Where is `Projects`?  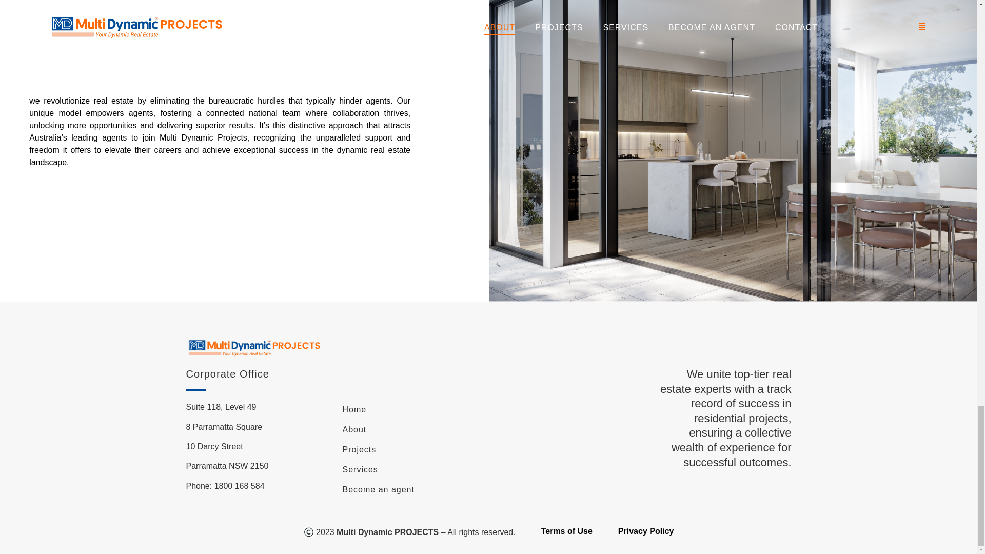 Projects is located at coordinates (410, 449).